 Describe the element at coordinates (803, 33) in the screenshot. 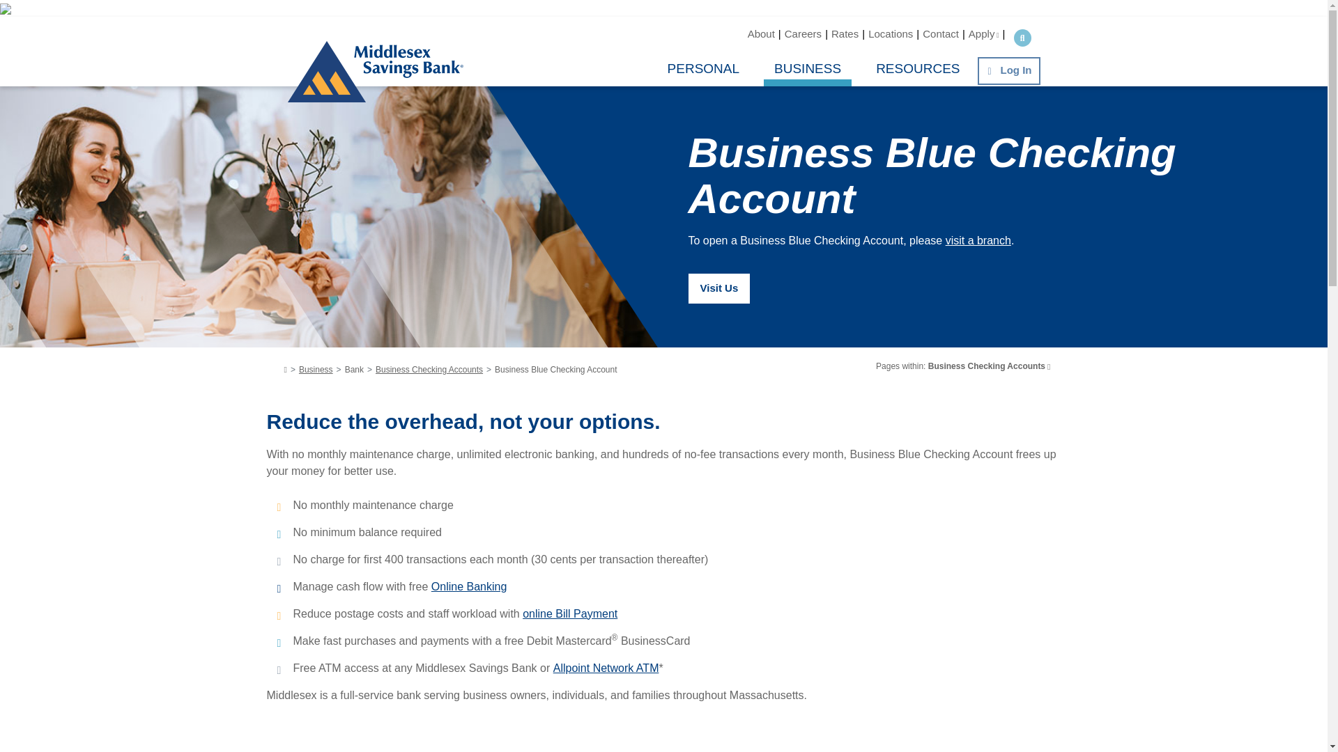

I see `Careers` at that location.